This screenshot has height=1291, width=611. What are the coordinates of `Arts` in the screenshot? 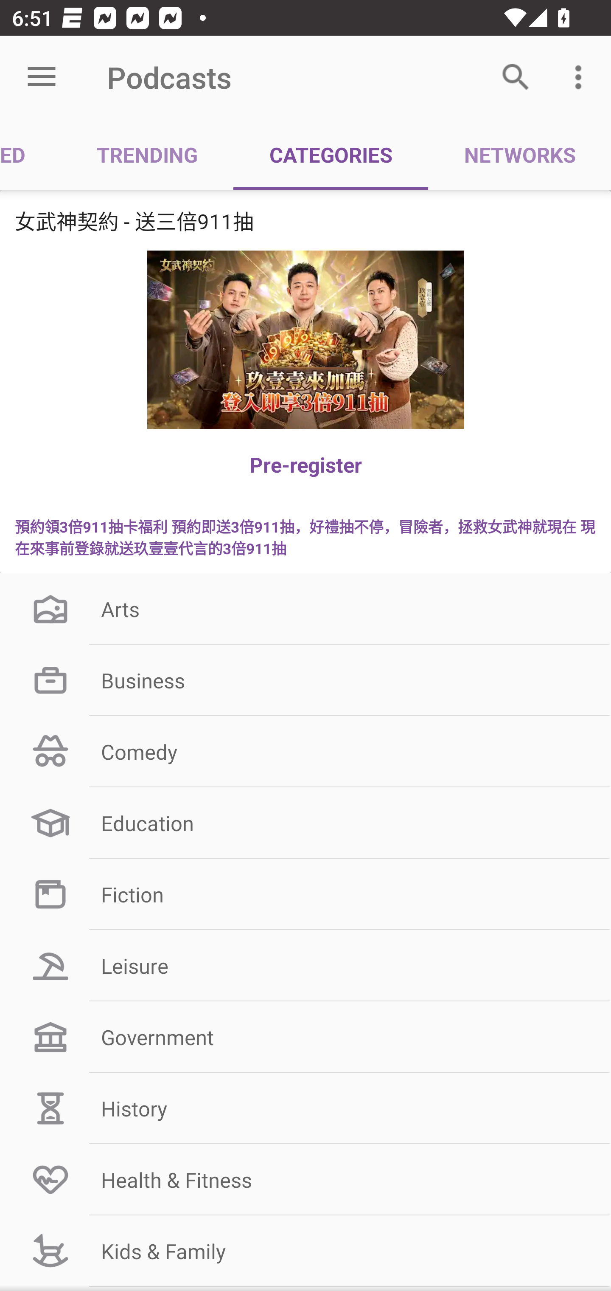 It's located at (305, 608).